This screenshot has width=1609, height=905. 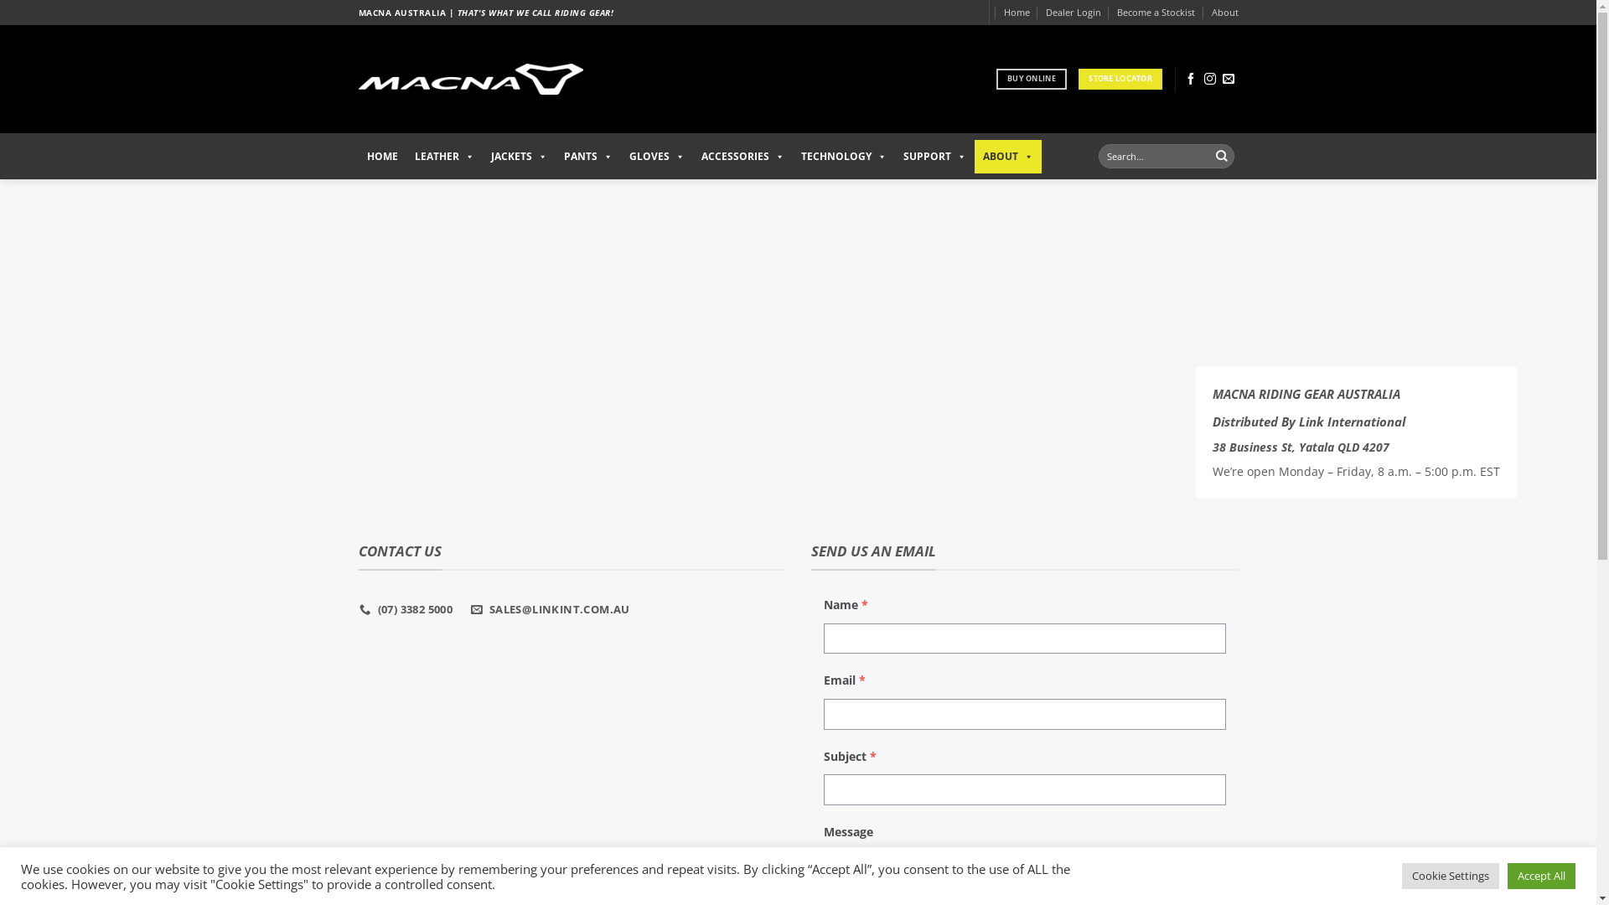 I want to click on ACCESSORIES, so click(x=742, y=156).